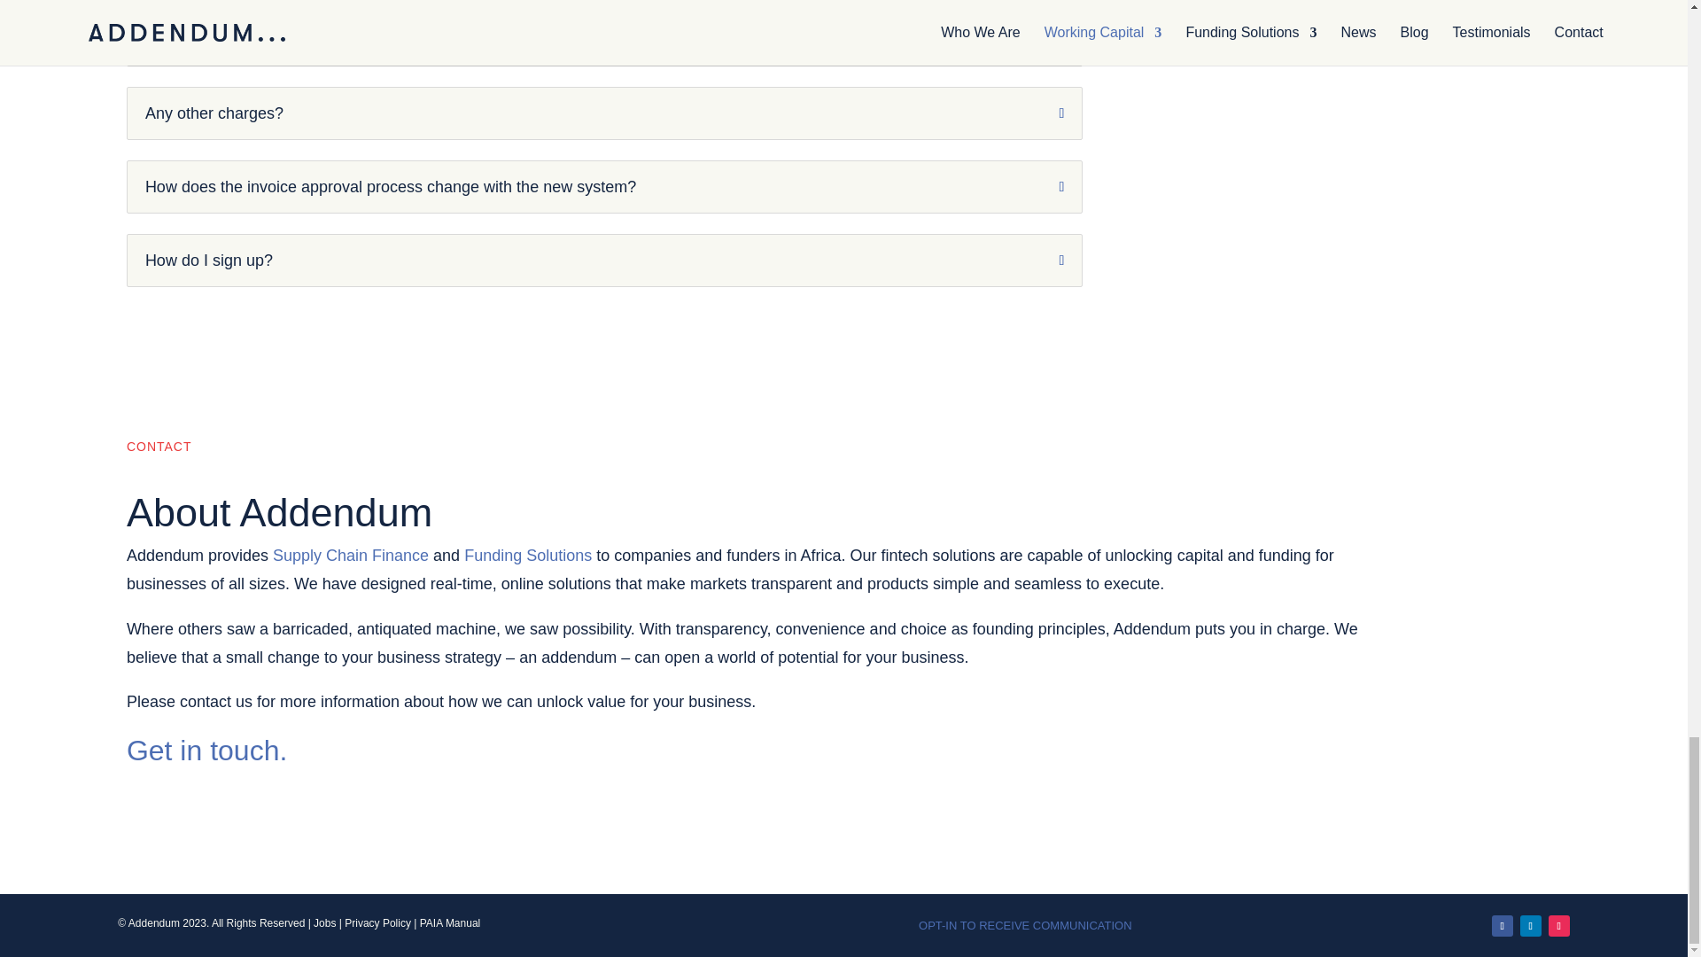 This screenshot has width=1701, height=957. Describe the element at coordinates (1503, 925) in the screenshot. I see `Follow on Facebook` at that location.